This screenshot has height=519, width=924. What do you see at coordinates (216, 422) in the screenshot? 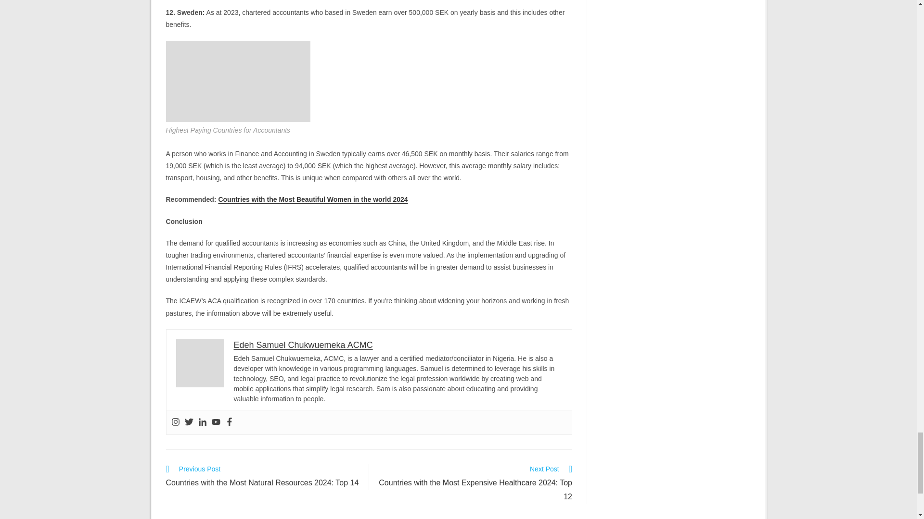
I see `Youtube` at bounding box center [216, 422].